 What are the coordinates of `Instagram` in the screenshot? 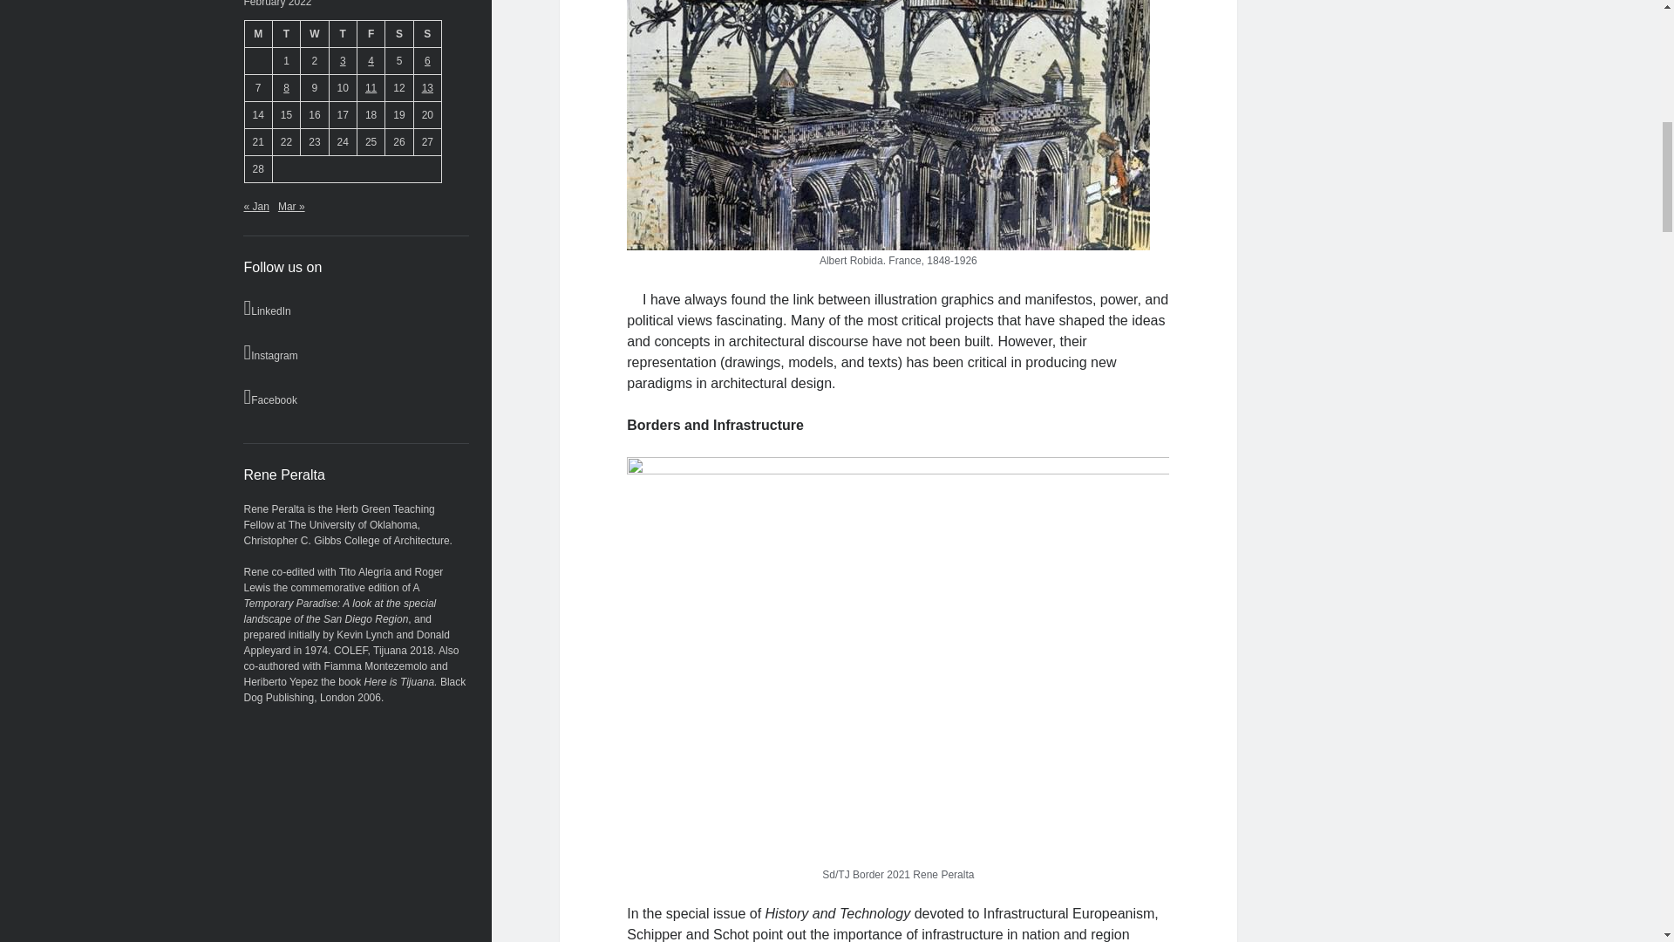 It's located at (356, 352).